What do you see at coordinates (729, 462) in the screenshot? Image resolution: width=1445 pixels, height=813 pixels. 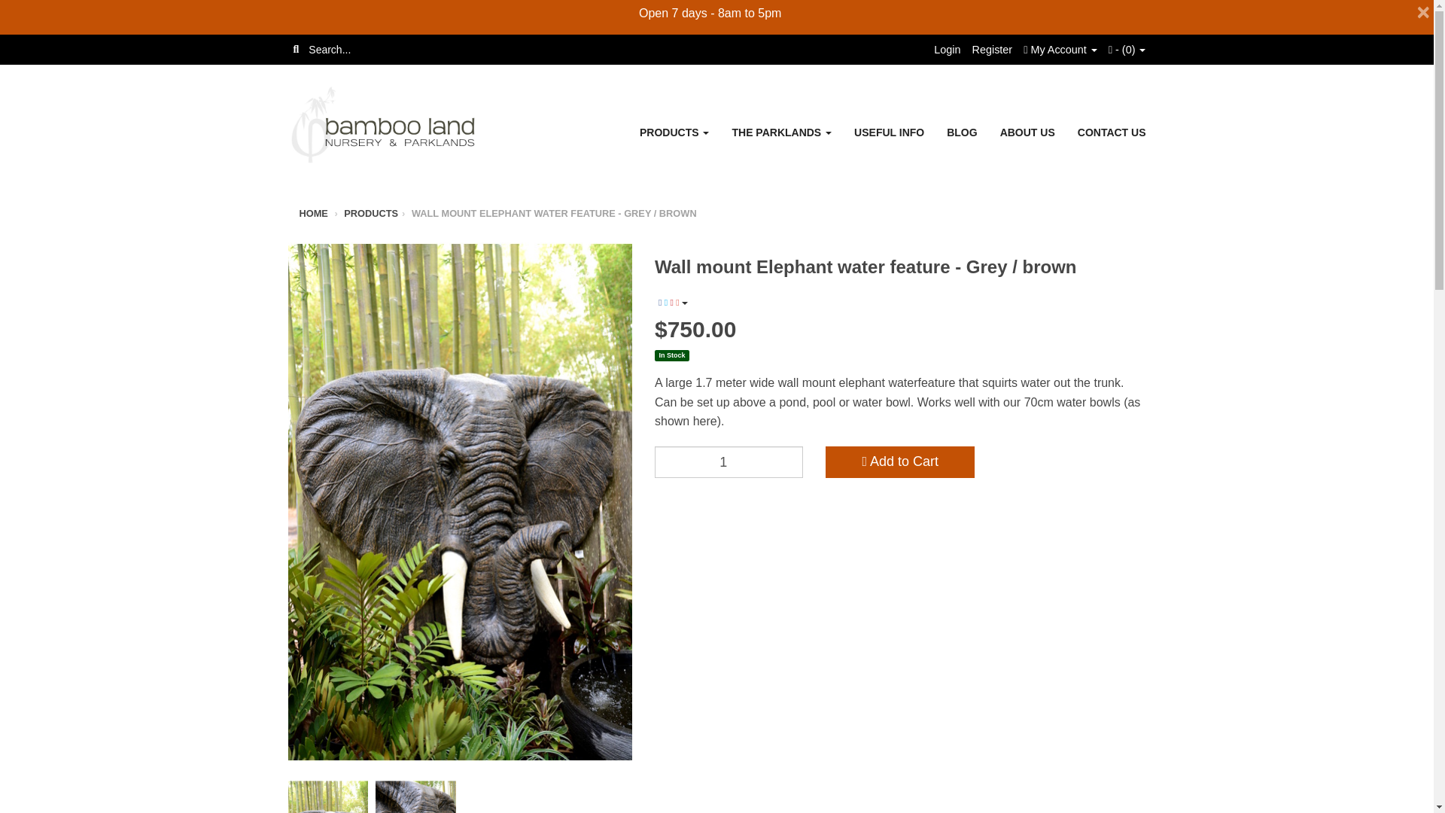 I see `1` at bounding box center [729, 462].